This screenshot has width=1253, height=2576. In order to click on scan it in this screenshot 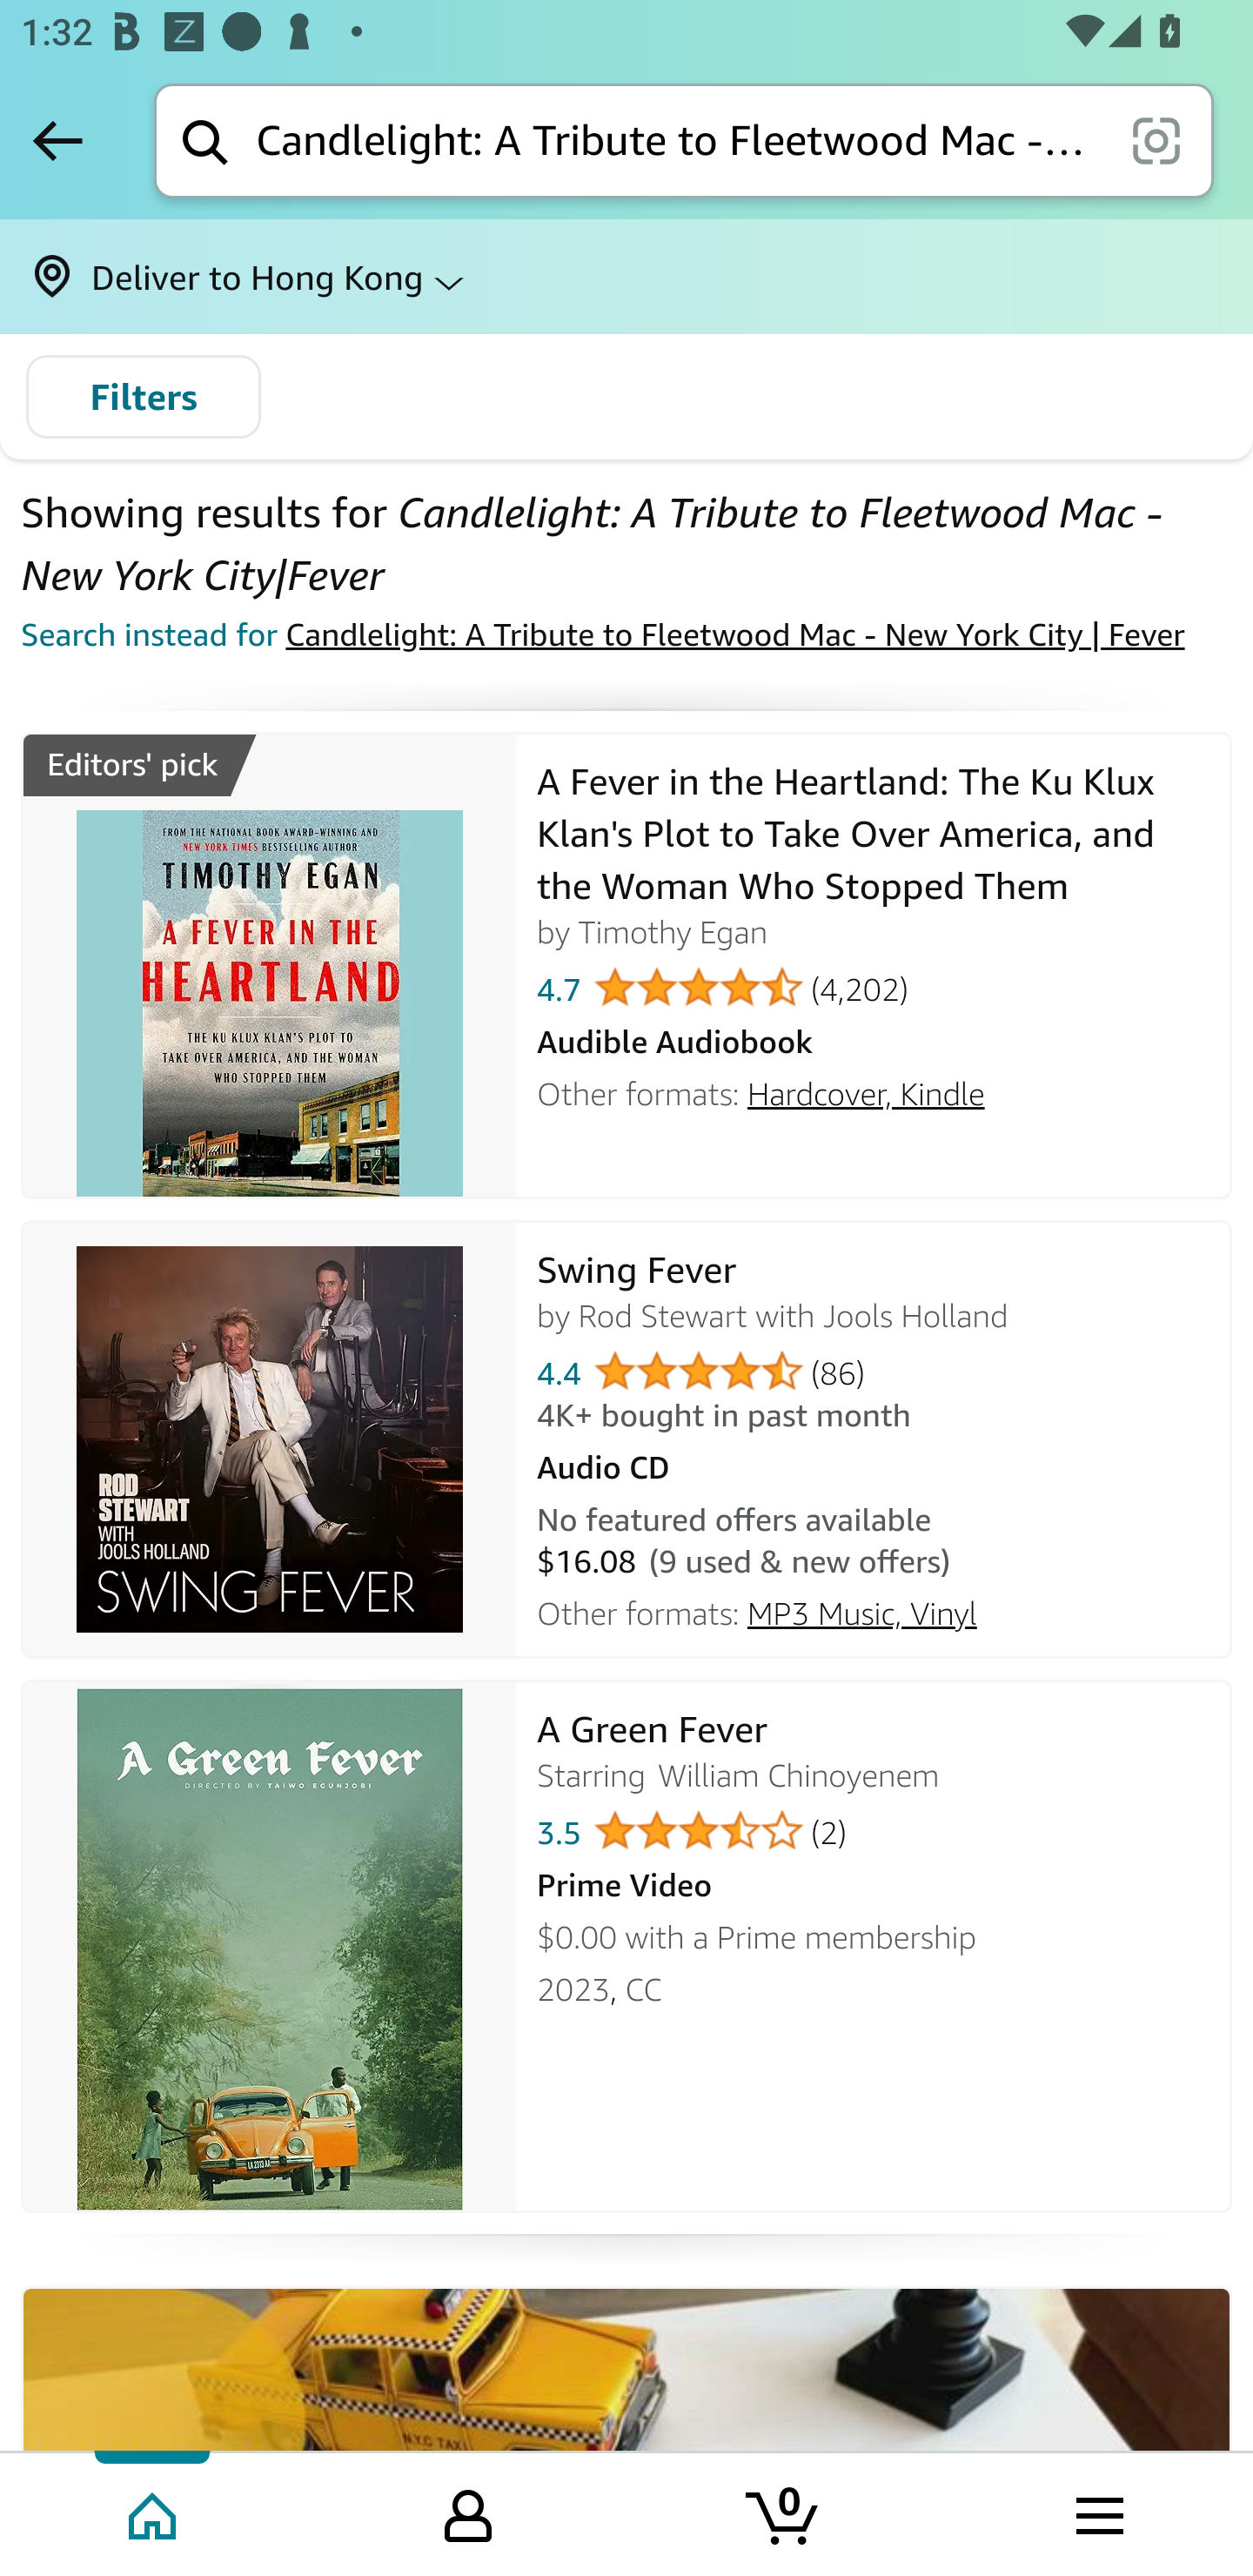, I will do `click(1156, 139)`.